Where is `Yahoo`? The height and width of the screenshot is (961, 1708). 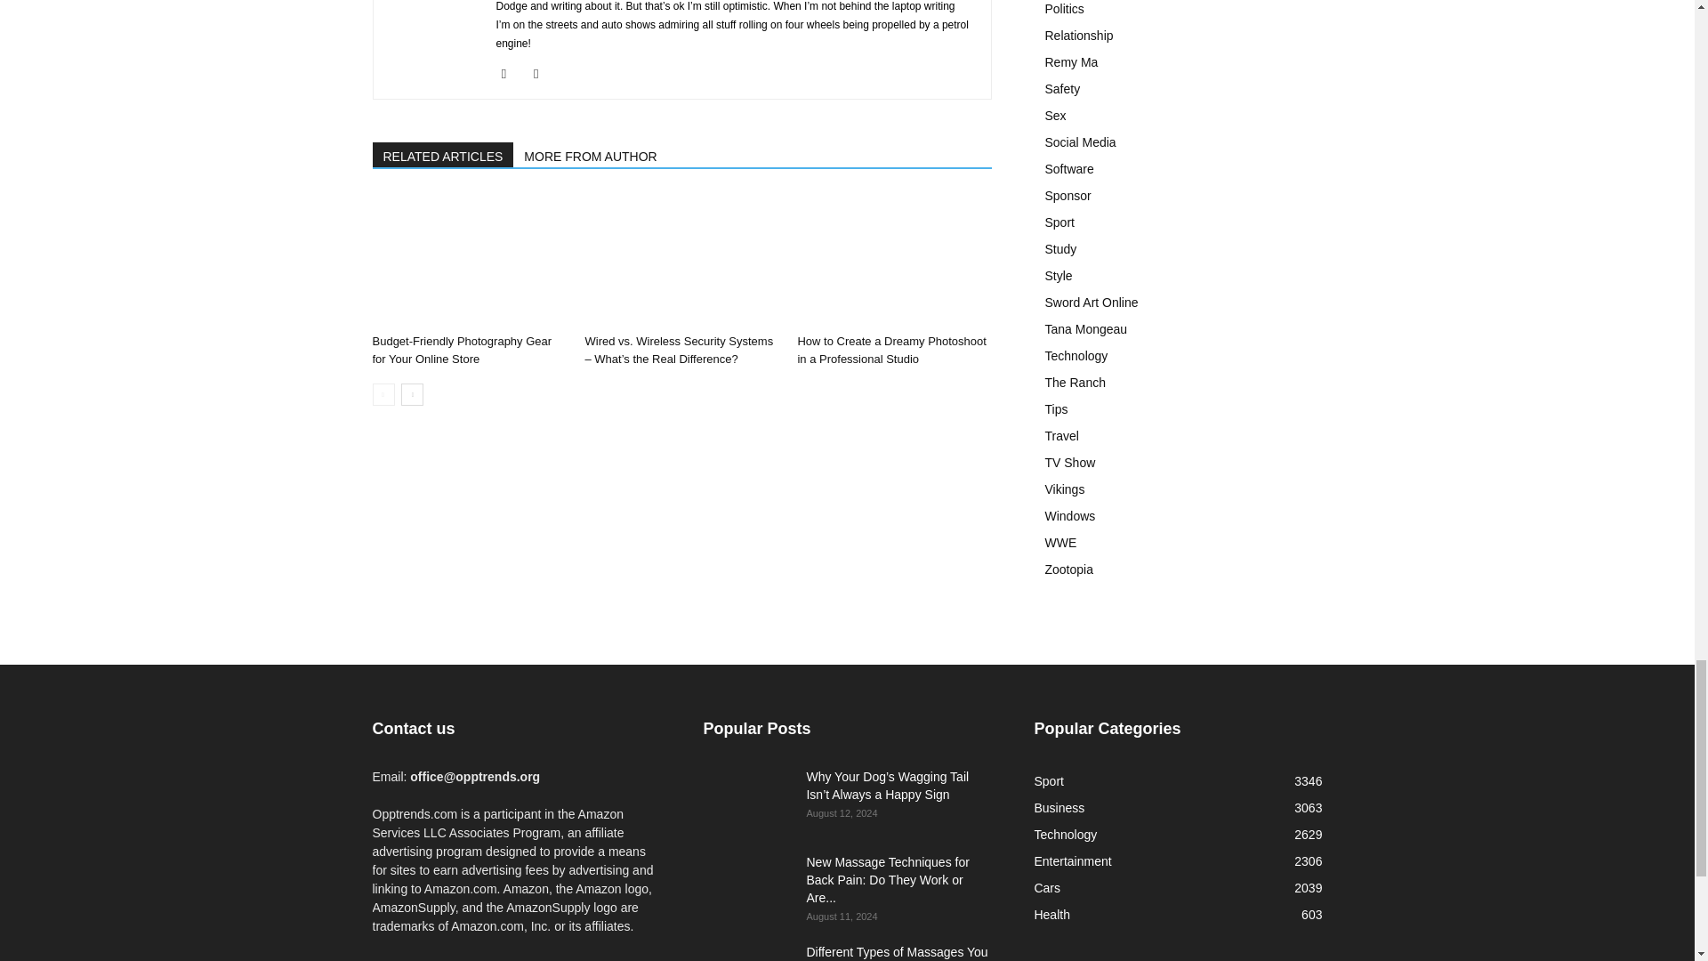 Yahoo is located at coordinates (543, 74).